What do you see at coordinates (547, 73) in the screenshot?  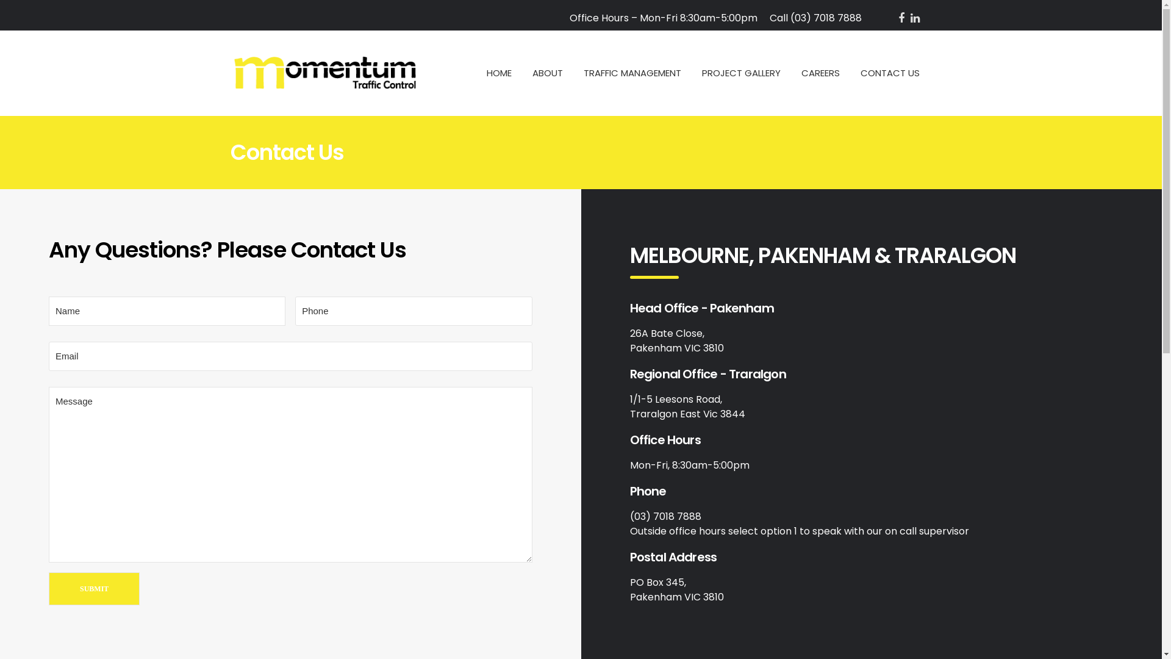 I see `ABOUT` at bounding box center [547, 73].